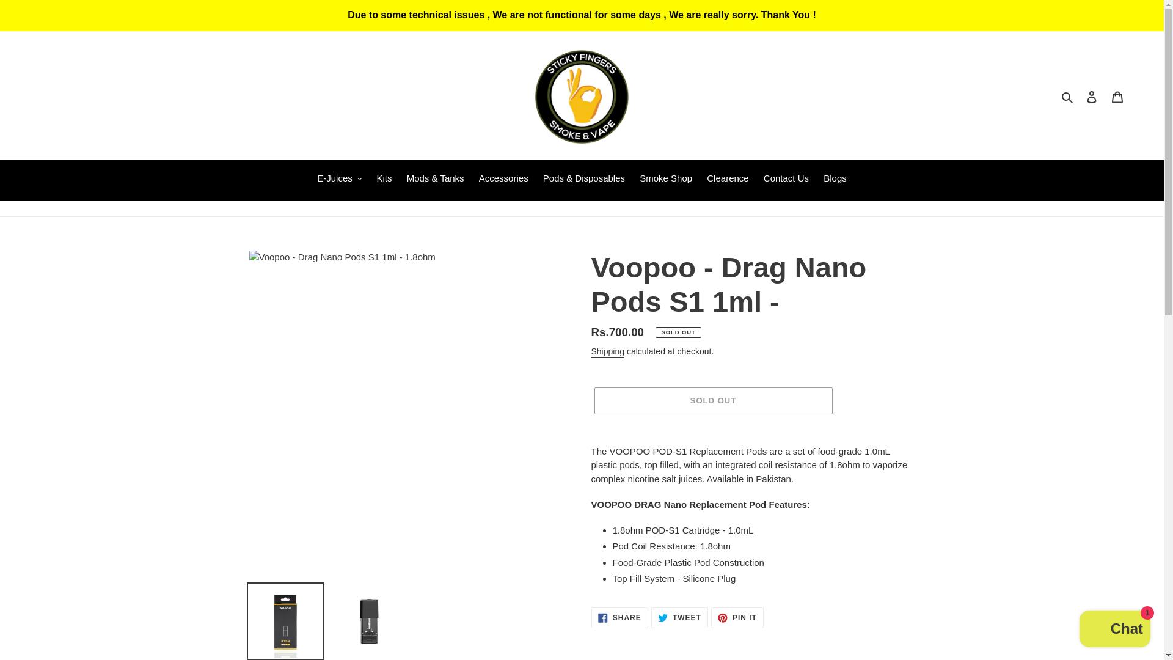 This screenshot has height=660, width=1173. What do you see at coordinates (608, 352) in the screenshot?
I see `Shipping` at bounding box center [608, 352].